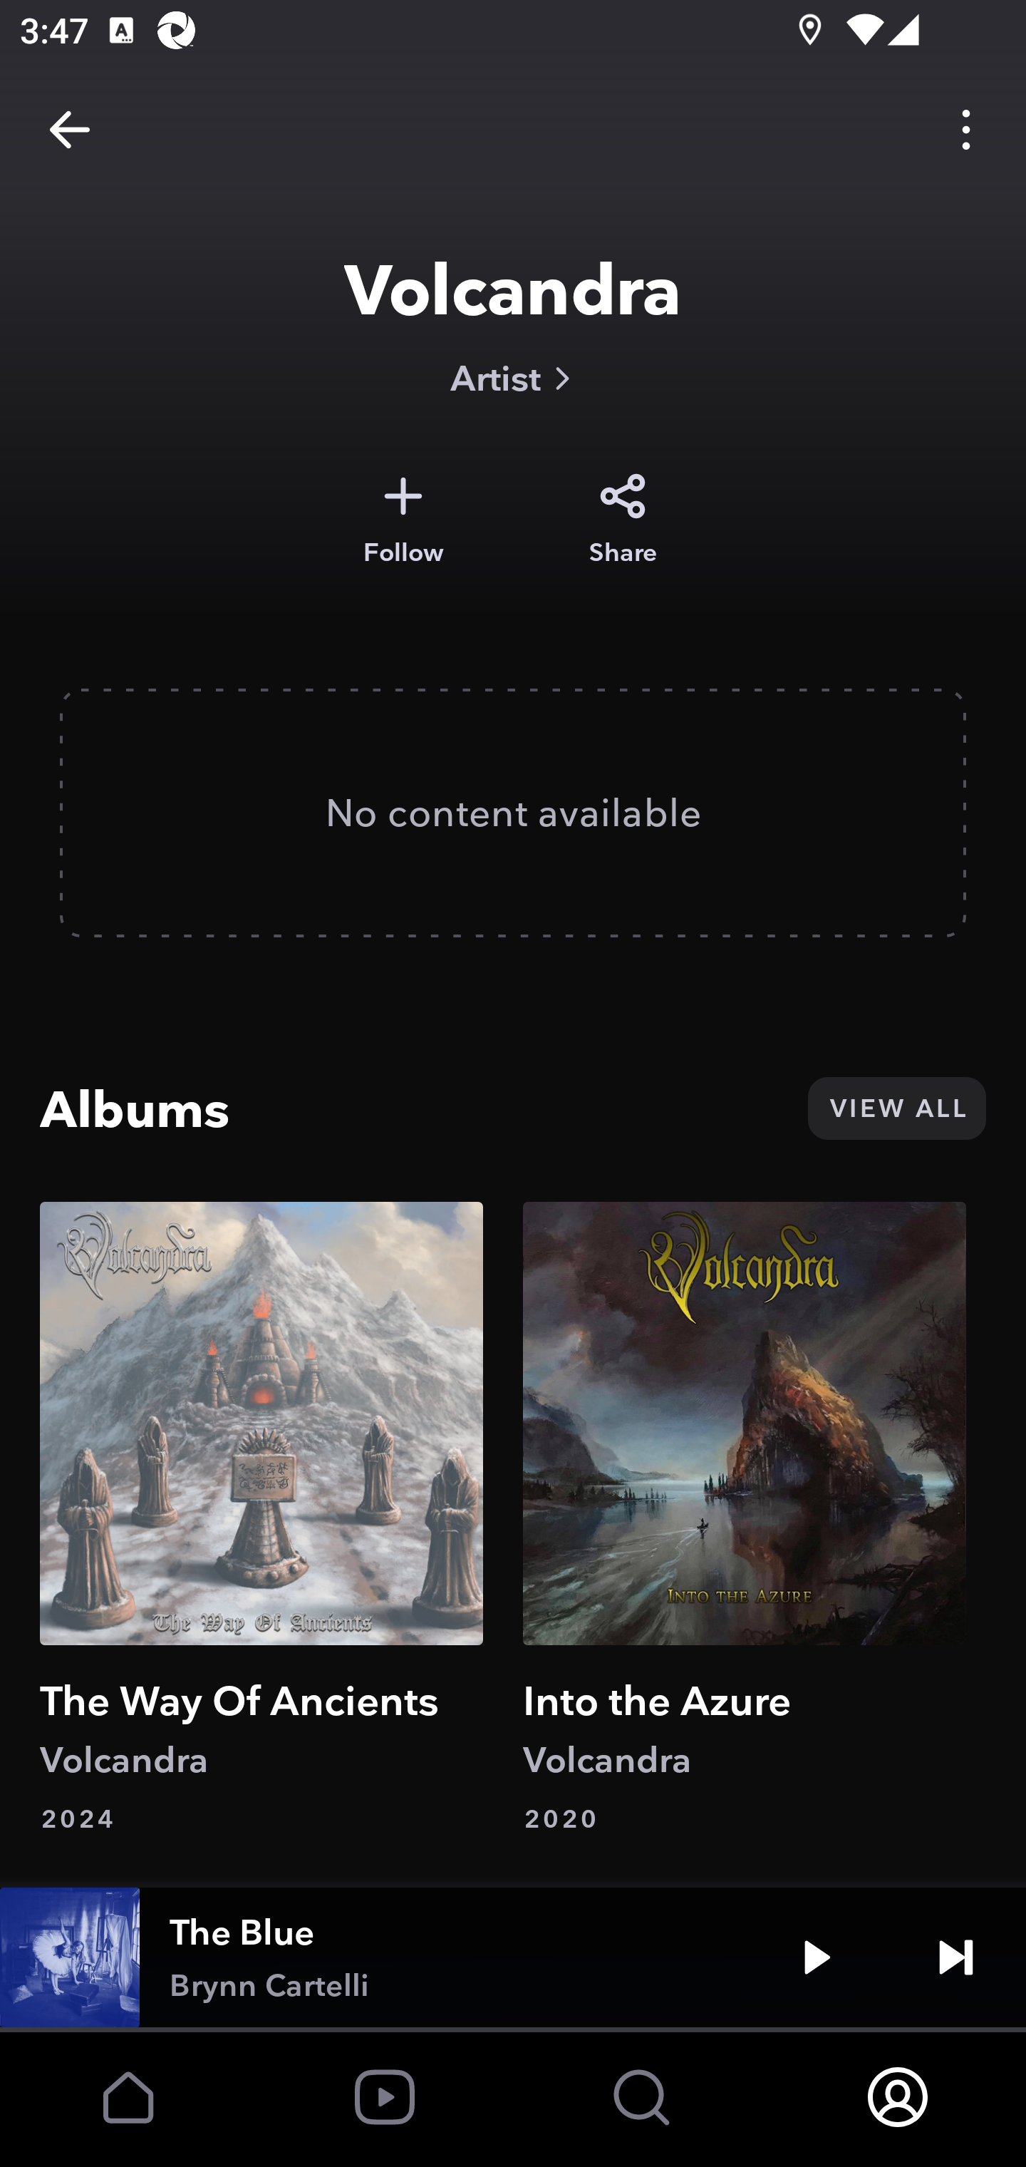 The image size is (1026, 2167). I want to click on The Blue Brynn Cartelli Play, so click(513, 1957).